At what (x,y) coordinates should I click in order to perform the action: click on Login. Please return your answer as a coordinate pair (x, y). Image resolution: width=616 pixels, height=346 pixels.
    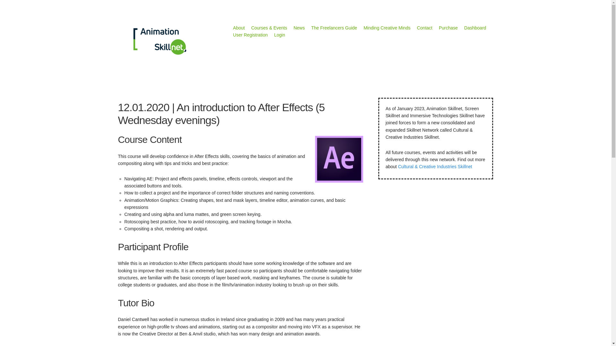
    Looking at the image, I should click on (279, 35).